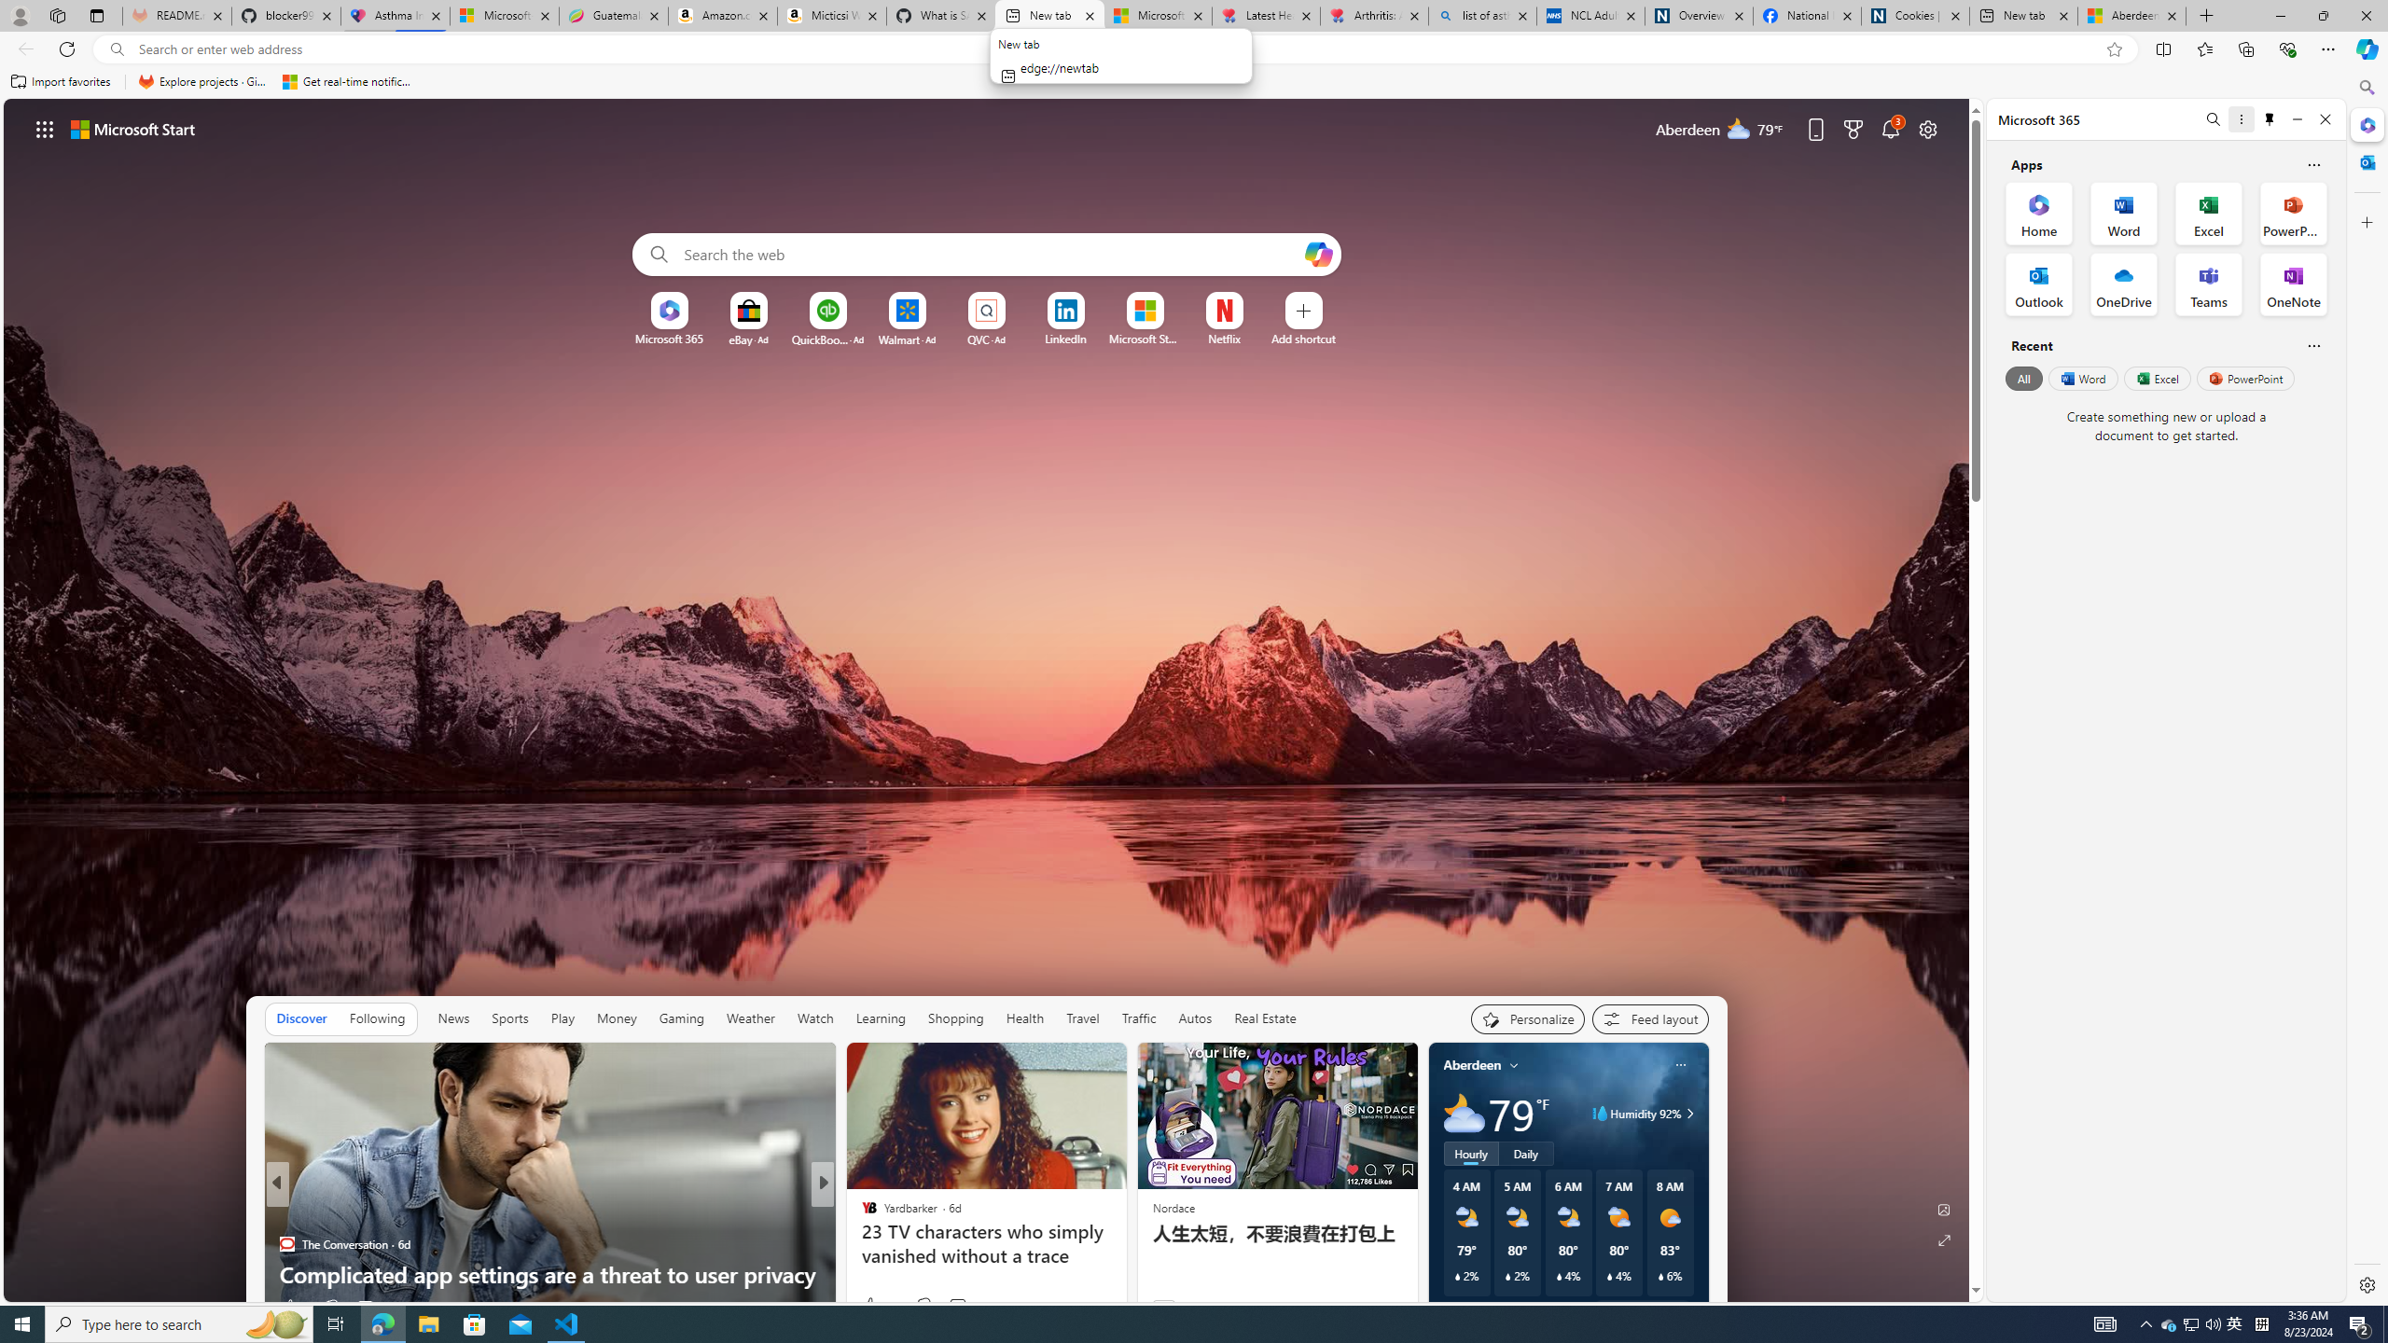  I want to click on My location, so click(1513, 1065).